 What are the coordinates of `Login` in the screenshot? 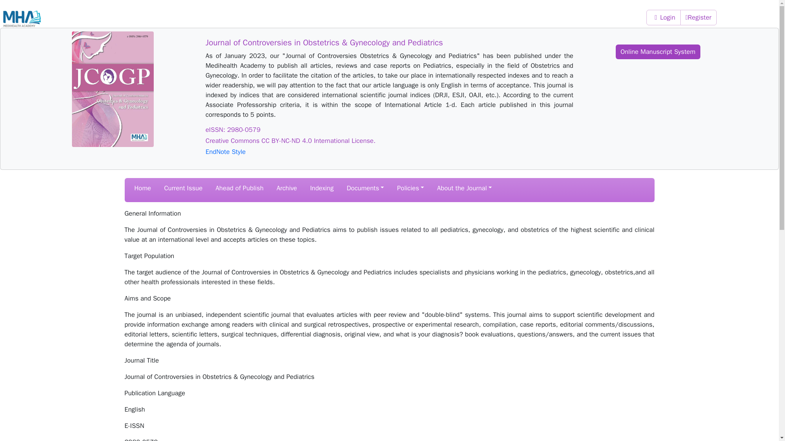 It's located at (663, 17).